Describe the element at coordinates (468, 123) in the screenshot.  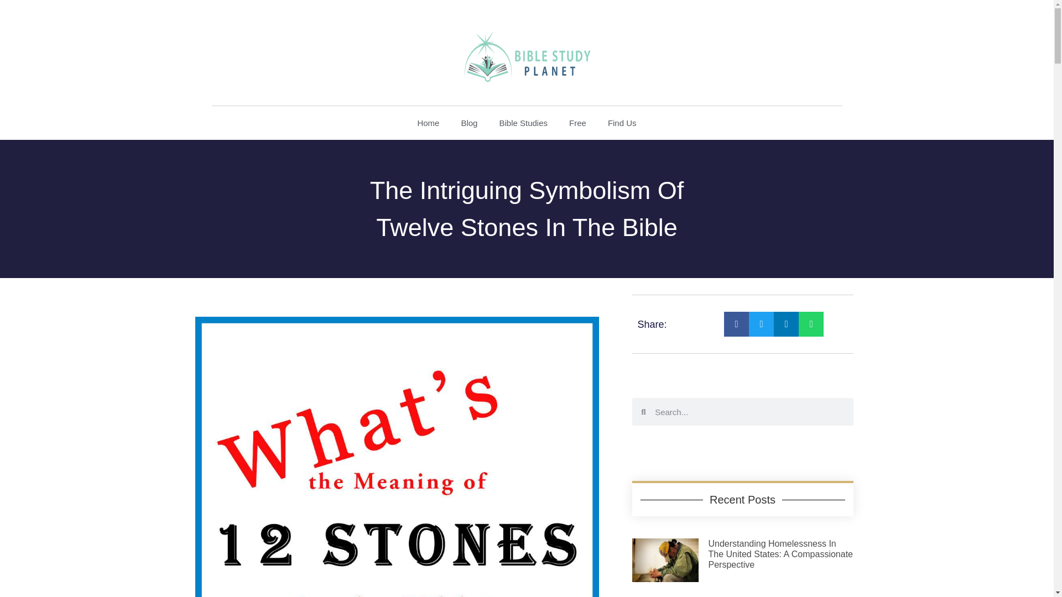
I see `Blog` at that location.